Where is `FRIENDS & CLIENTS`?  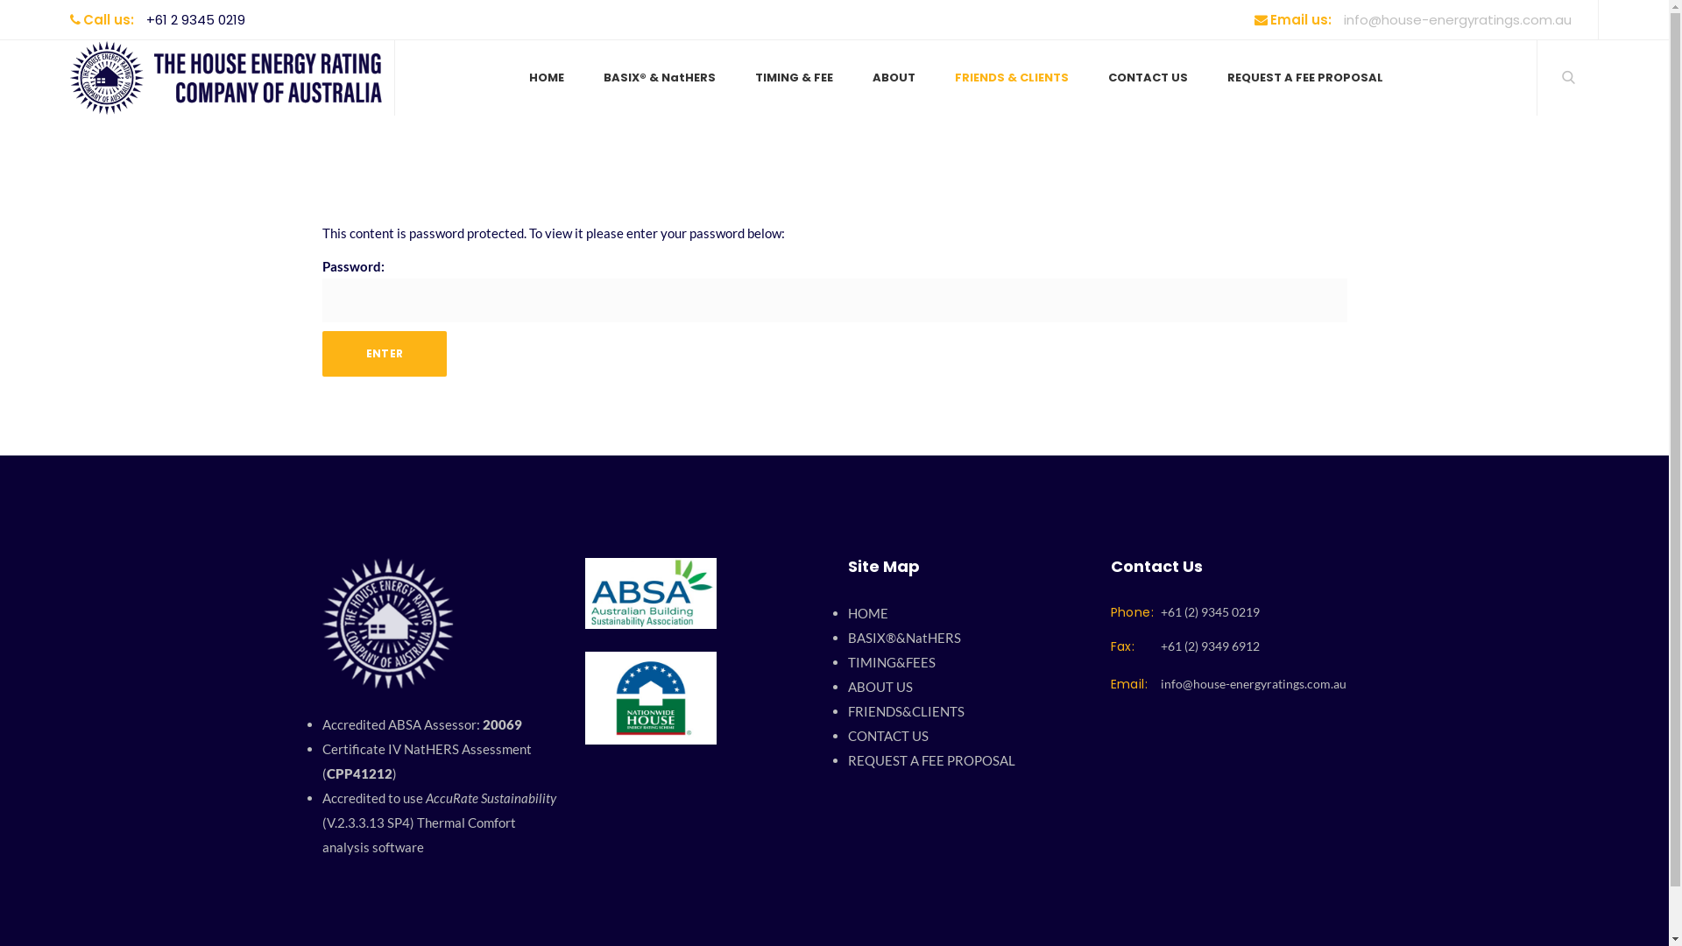
FRIENDS & CLIENTS is located at coordinates (1012, 78).